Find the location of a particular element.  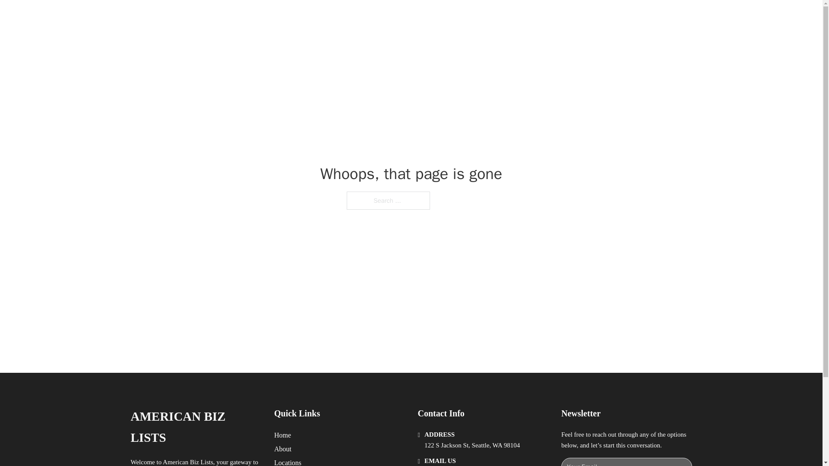

Locations is located at coordinates (288, 462).